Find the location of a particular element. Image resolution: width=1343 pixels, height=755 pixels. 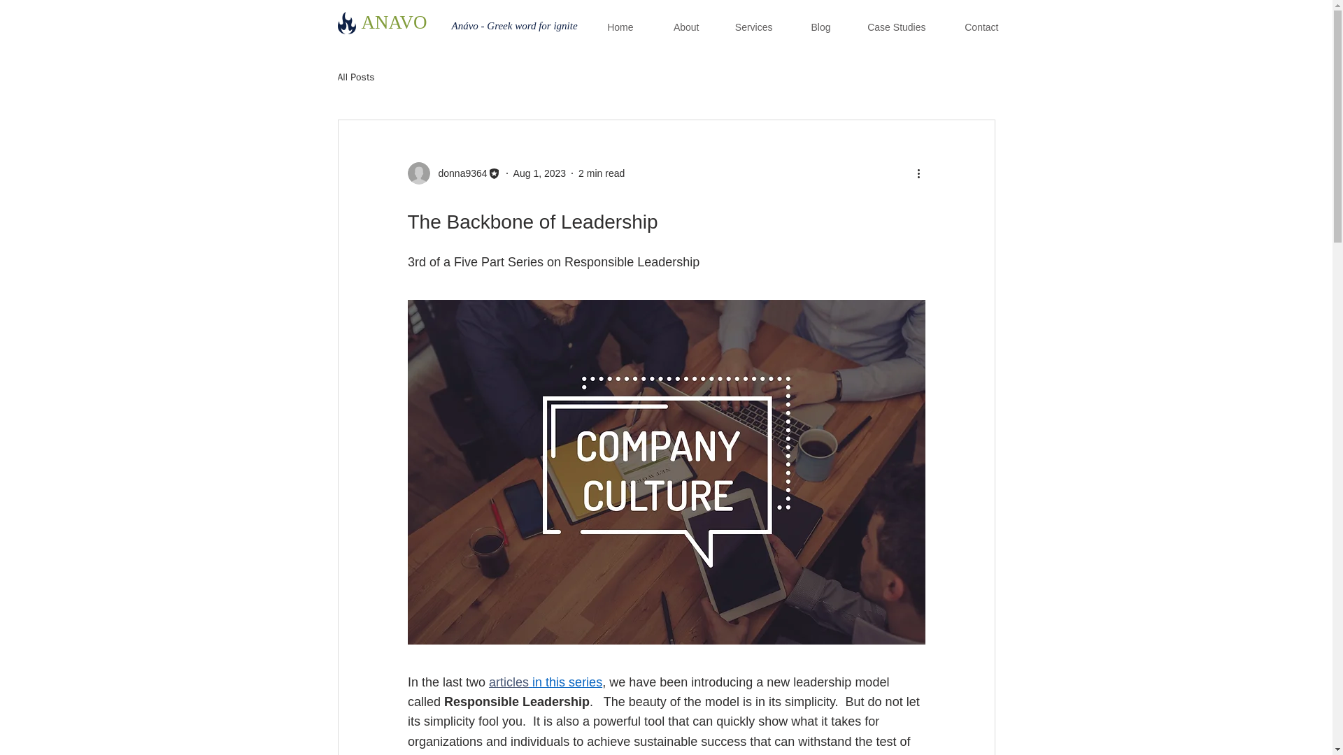

Contact is located at coordinates (972, 27).